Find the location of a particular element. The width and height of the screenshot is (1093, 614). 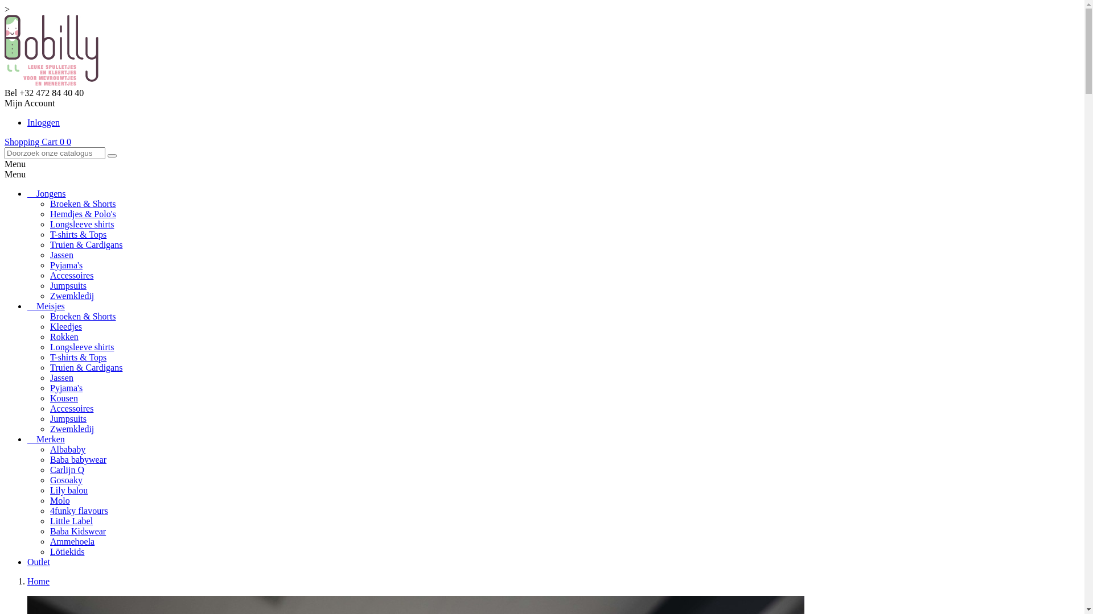

Accessoires is located at coordinates (72, 408).